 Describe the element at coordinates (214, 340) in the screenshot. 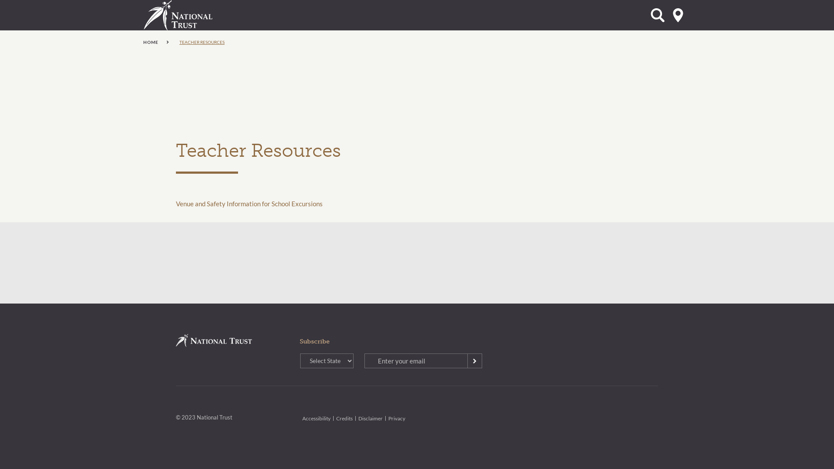

I see `National Trust` at that location.